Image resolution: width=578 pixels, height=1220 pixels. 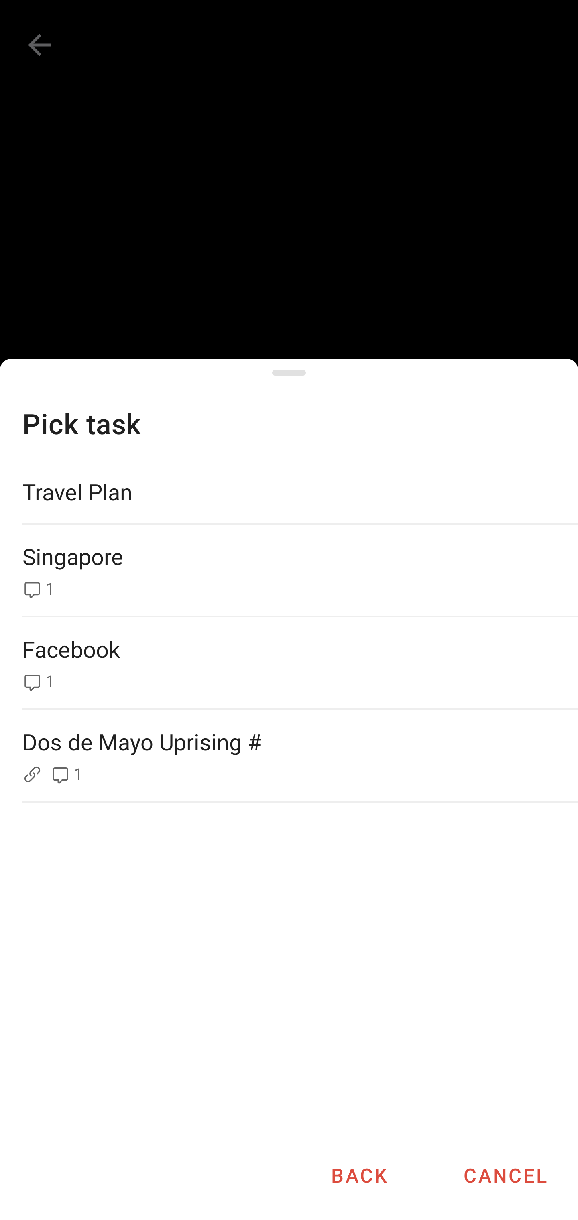 I want to click on Dos de Mayo Uprising # Hyperlink 1 Comments, so click(x=289, y=756).